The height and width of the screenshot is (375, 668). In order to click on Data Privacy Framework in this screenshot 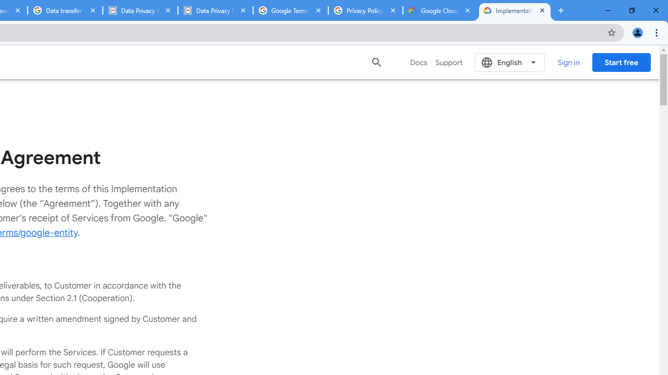, I will do `click(140, 10)`.